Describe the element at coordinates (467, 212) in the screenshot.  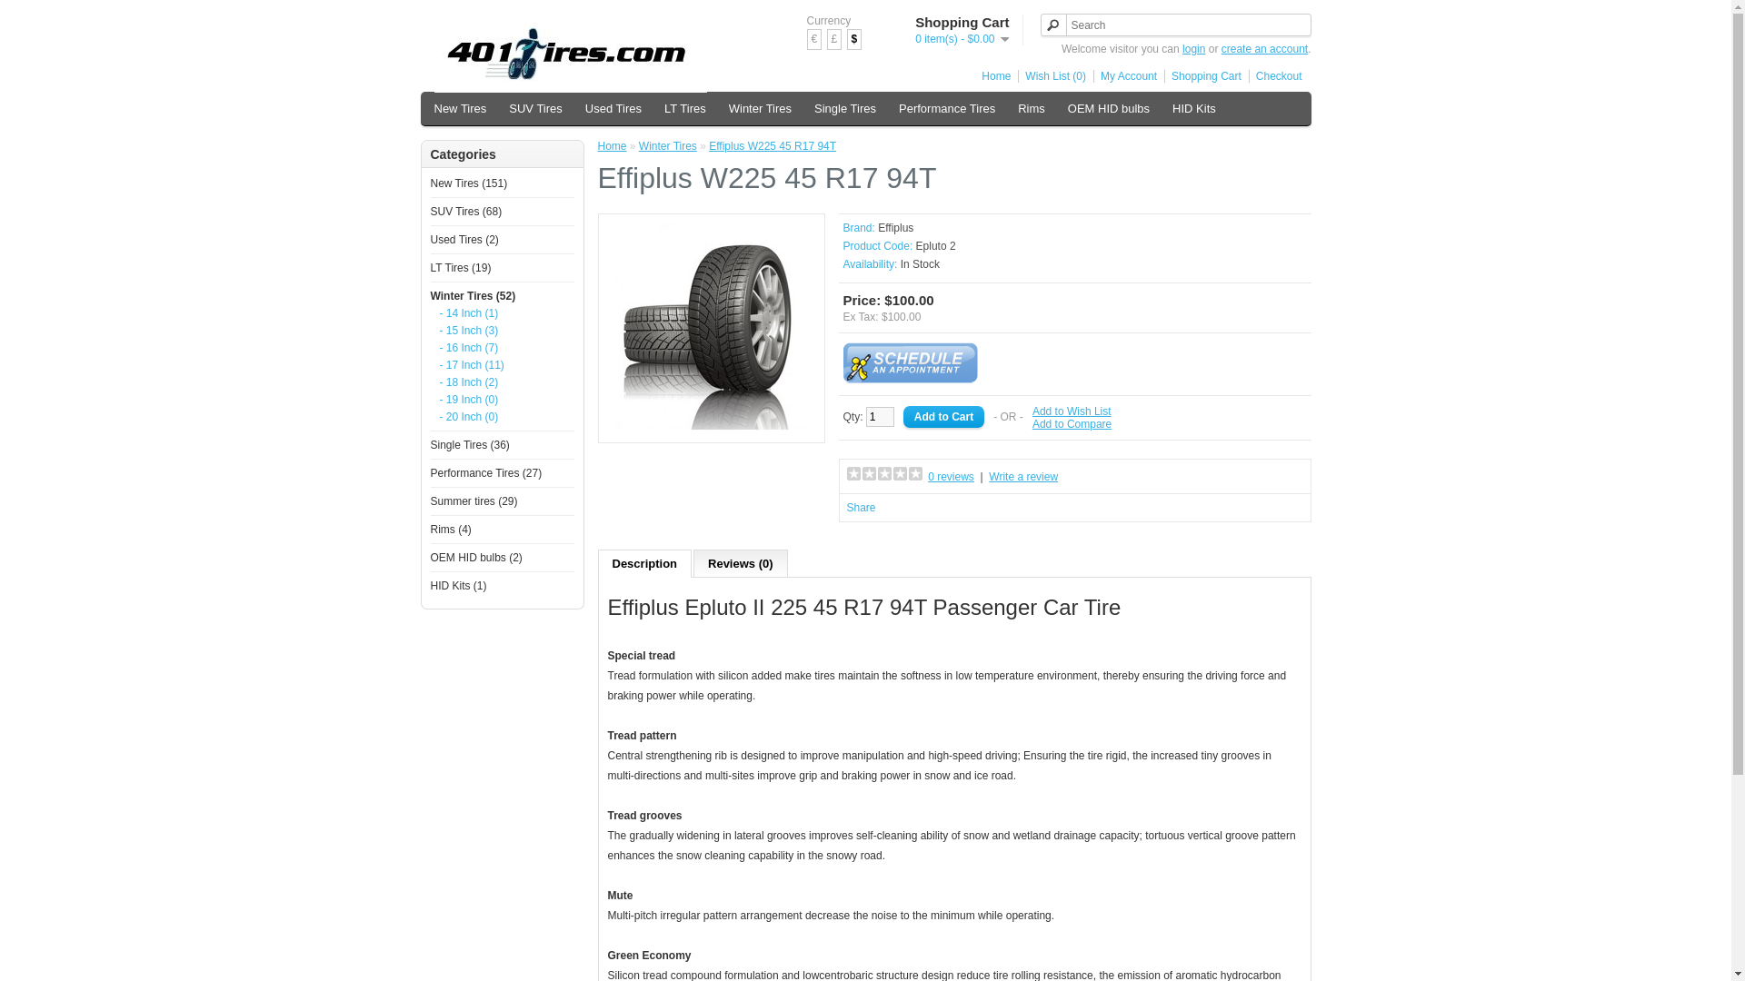
I see `SUV Tires (68)` at that location.